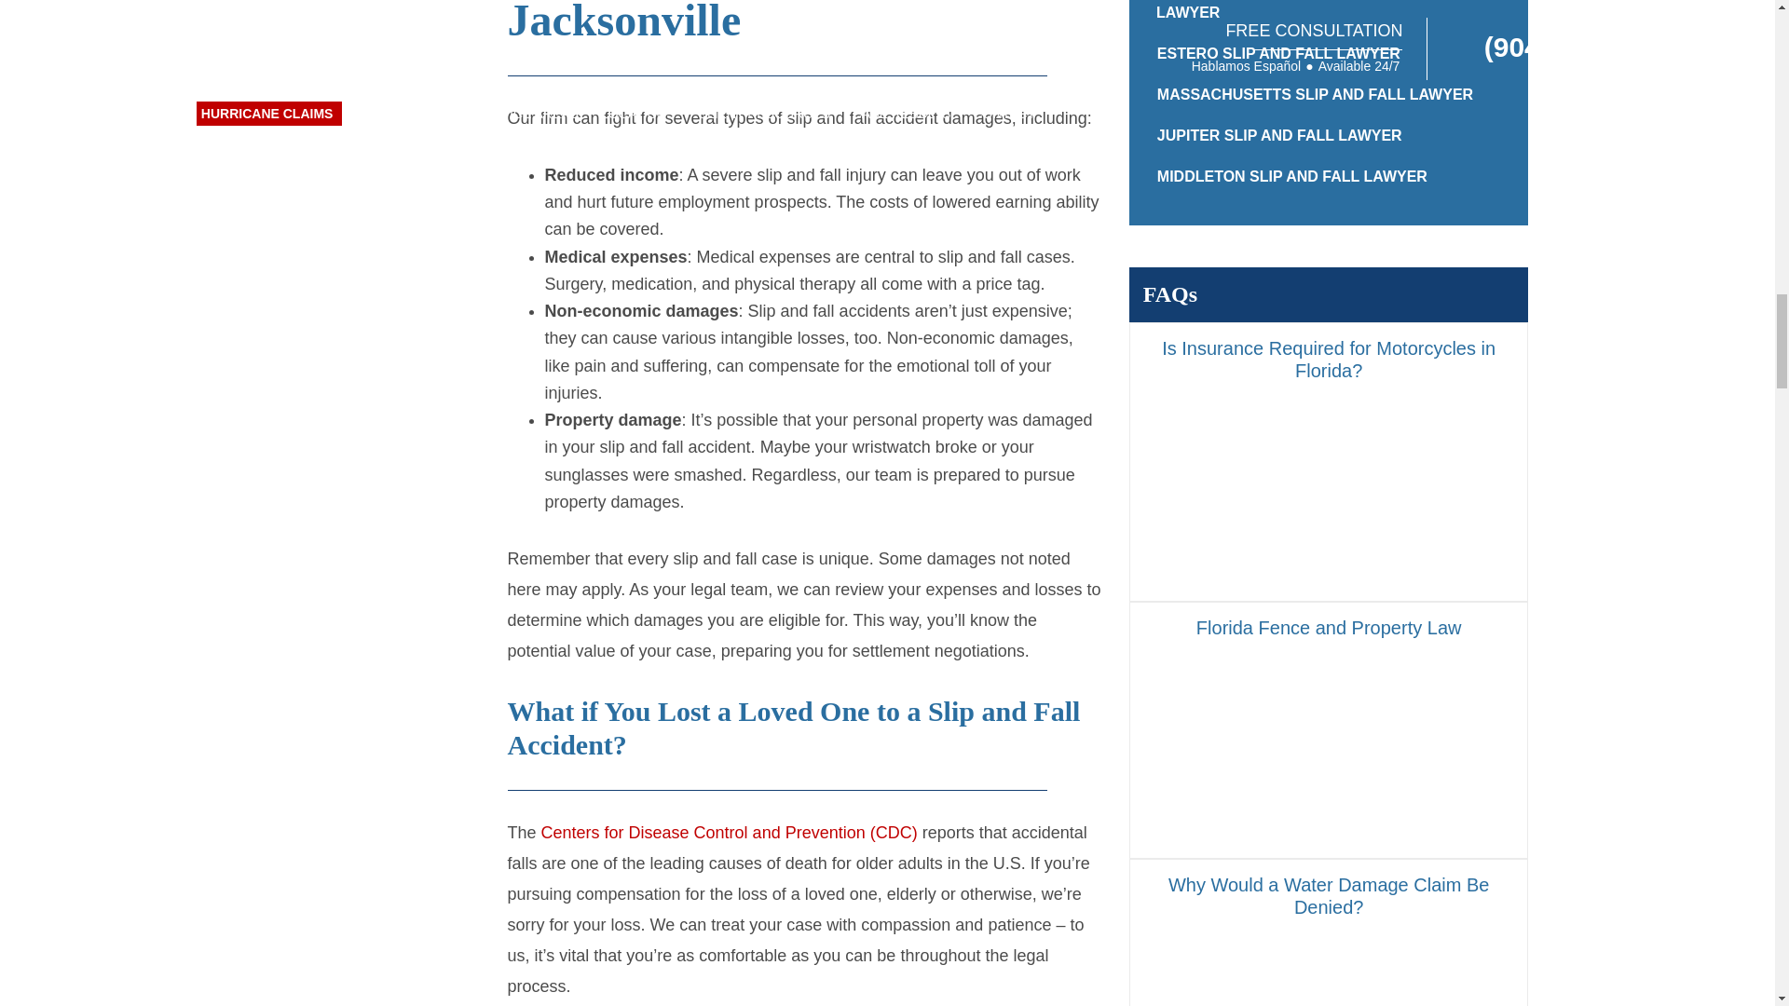 This screenshot has height=1006, width=1789. I want to click on Florida Fence and Property Law, so click(1329, 730).